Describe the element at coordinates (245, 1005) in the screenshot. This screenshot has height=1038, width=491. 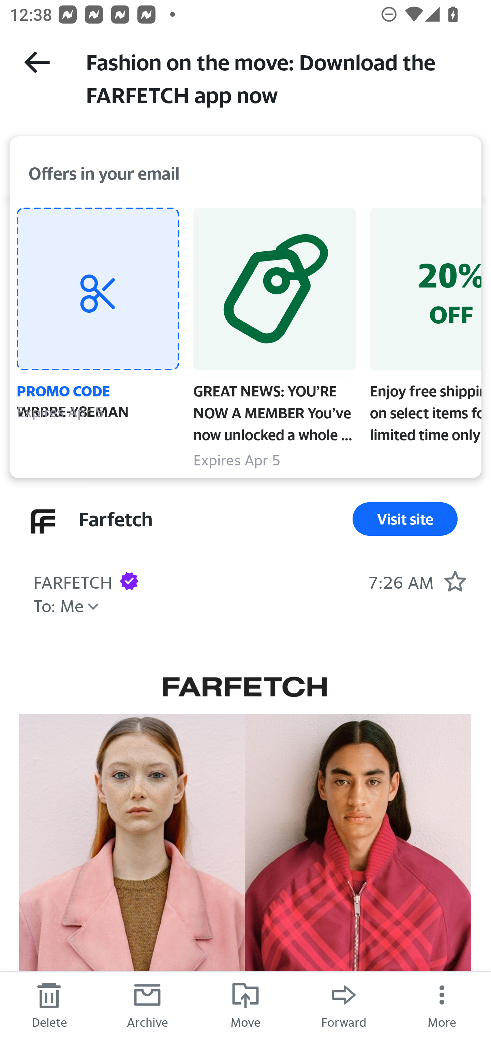
I see `Move` at that location.